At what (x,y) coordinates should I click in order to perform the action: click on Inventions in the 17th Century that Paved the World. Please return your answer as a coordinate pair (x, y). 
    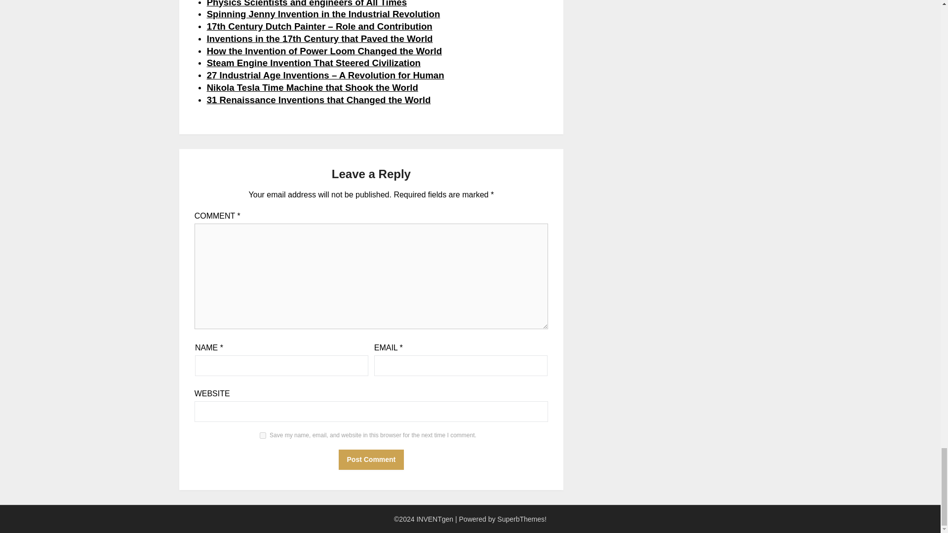
    Looking at the image, I should click on (320, 38).